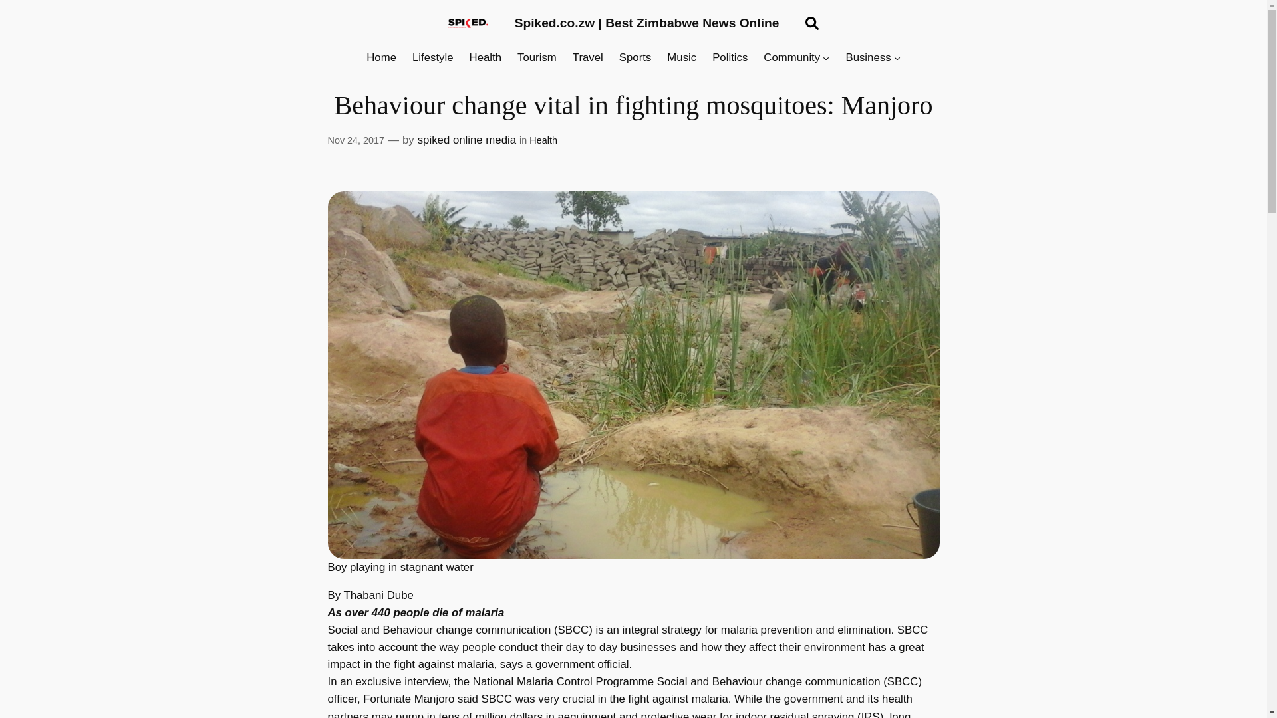 This screenshot has width=1277, height=718. What do you see at coordinates (381, 58) in the screenshot?
I see `Home` at bounding box center [381, 58].